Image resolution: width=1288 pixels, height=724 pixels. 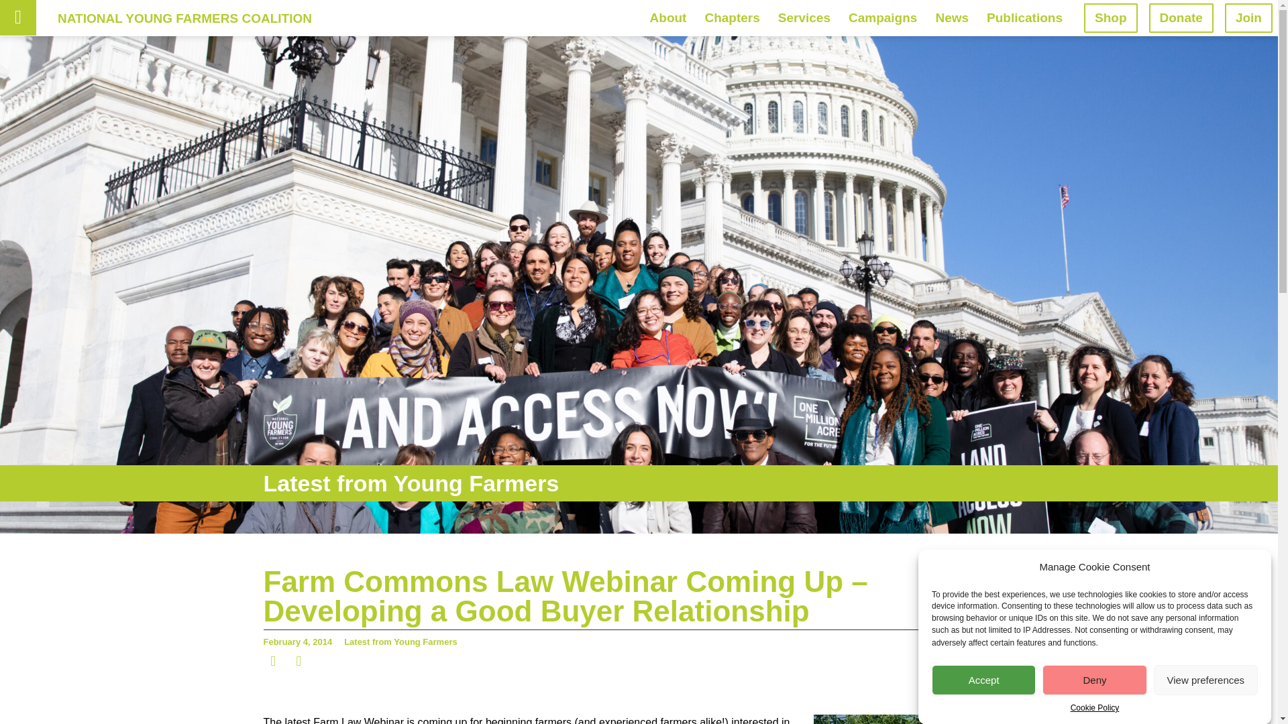 What do you see at coordinates (1024, 17) in the screenshot?
I see `Publications` at bounding box center [1024, 17].